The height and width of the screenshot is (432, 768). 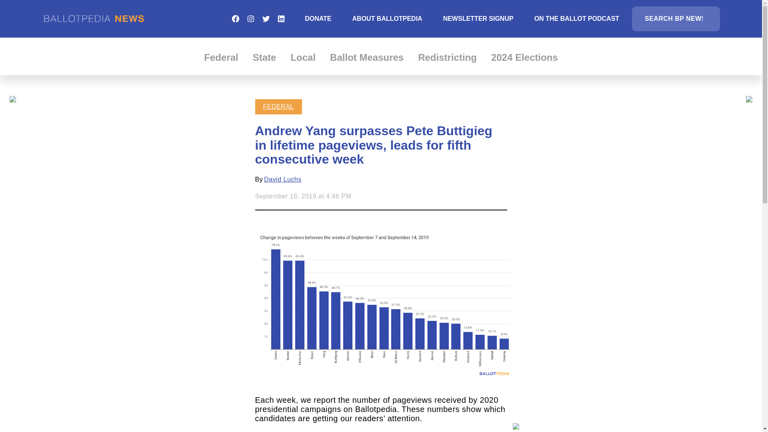 I want to click on ON THE BALLOT PODCAST, so click(x=577, y=18).